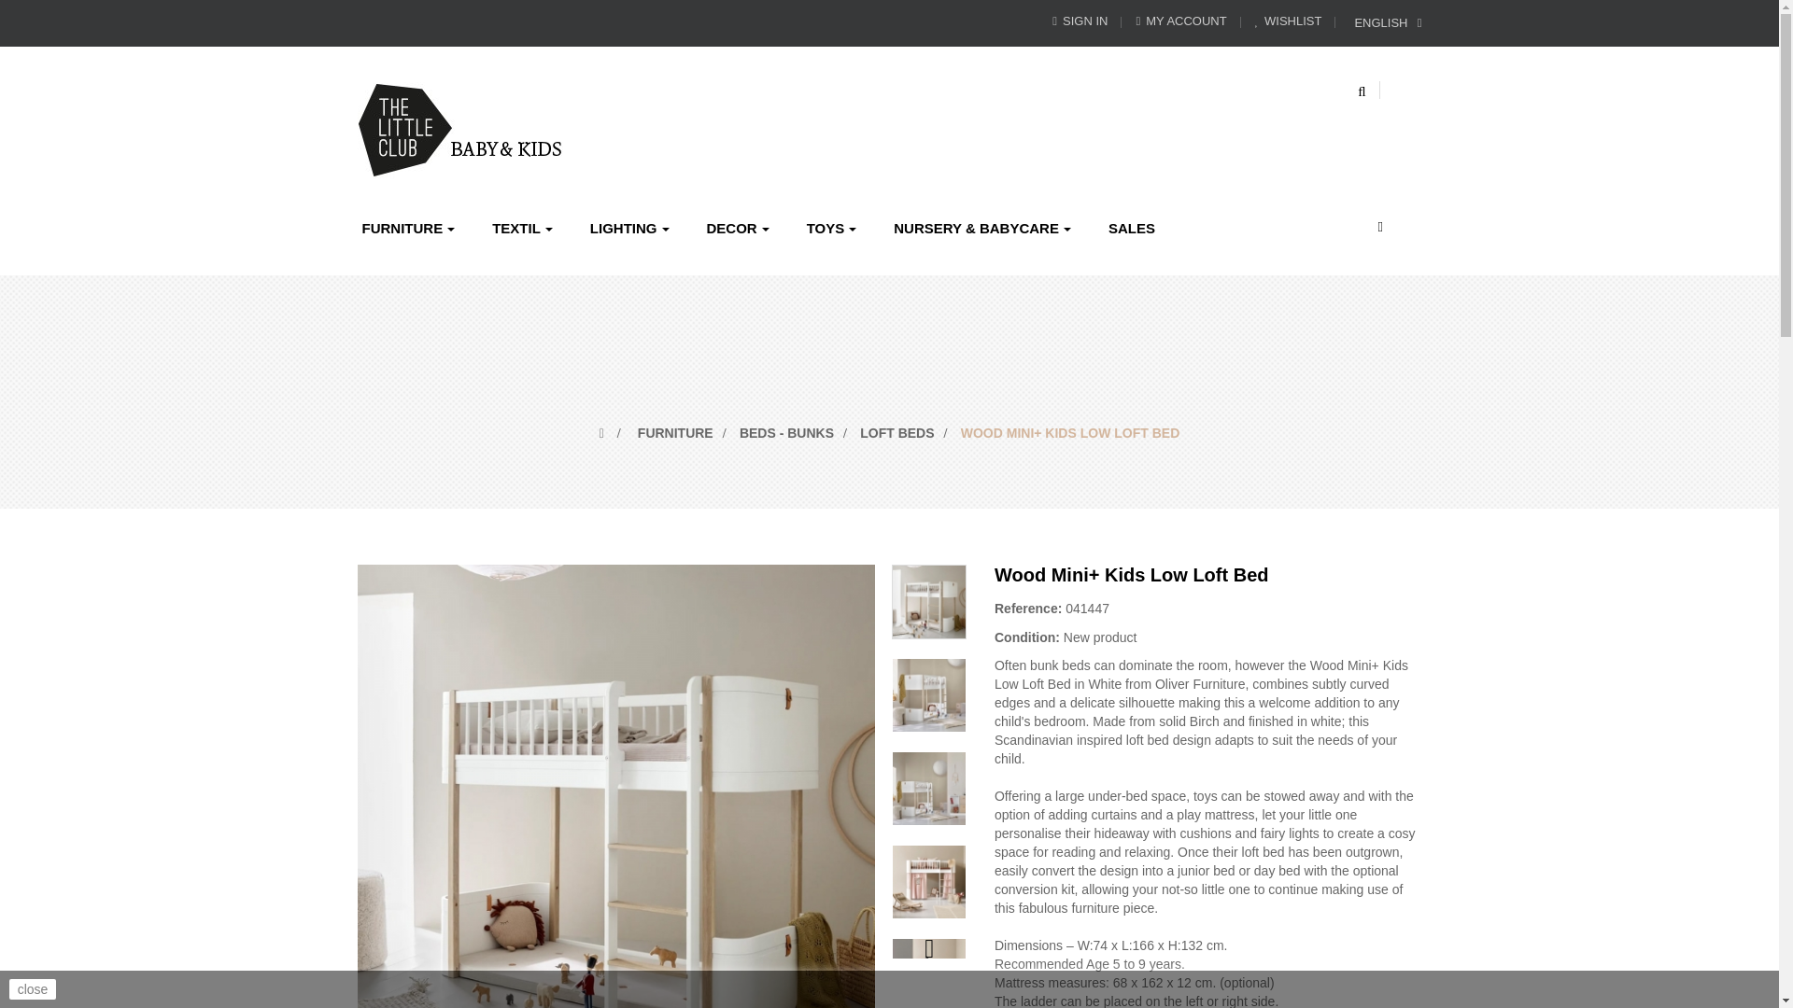 This screenshot has height=1008, width=1793. I want to click on FURNITURE, so click(409, 228).